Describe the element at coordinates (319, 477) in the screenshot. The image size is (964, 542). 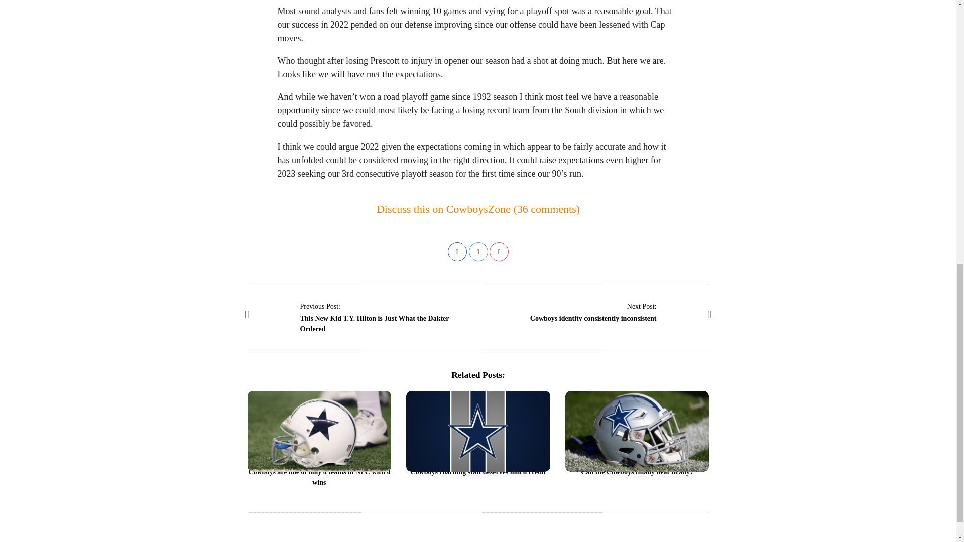
I see `Cowboys are one of only 4 teams in NFC with 4 wins` at that location.